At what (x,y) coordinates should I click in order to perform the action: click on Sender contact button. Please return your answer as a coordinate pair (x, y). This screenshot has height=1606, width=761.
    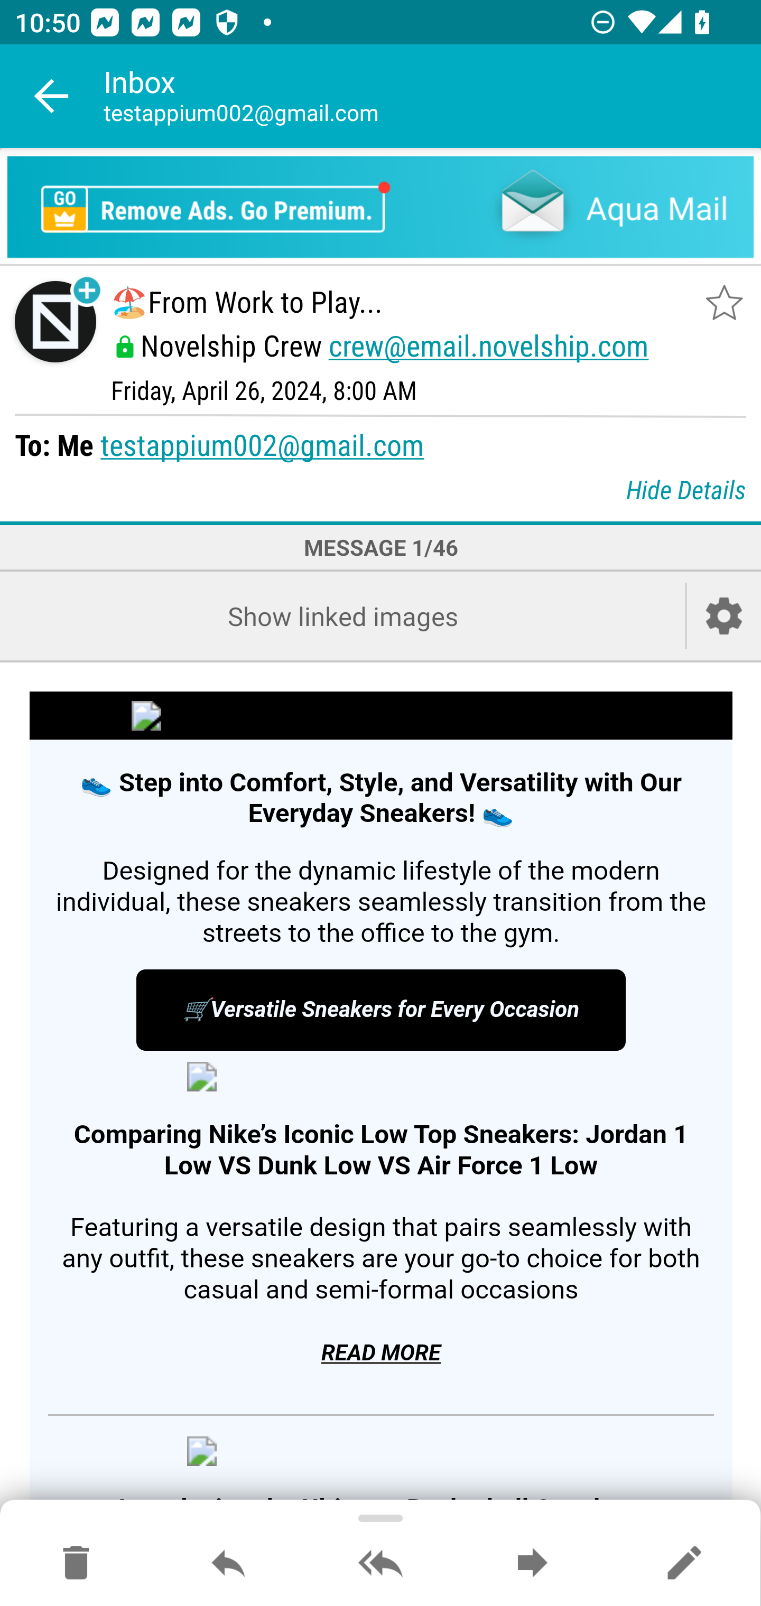
    Looking at the image, I should click on (55, 322).